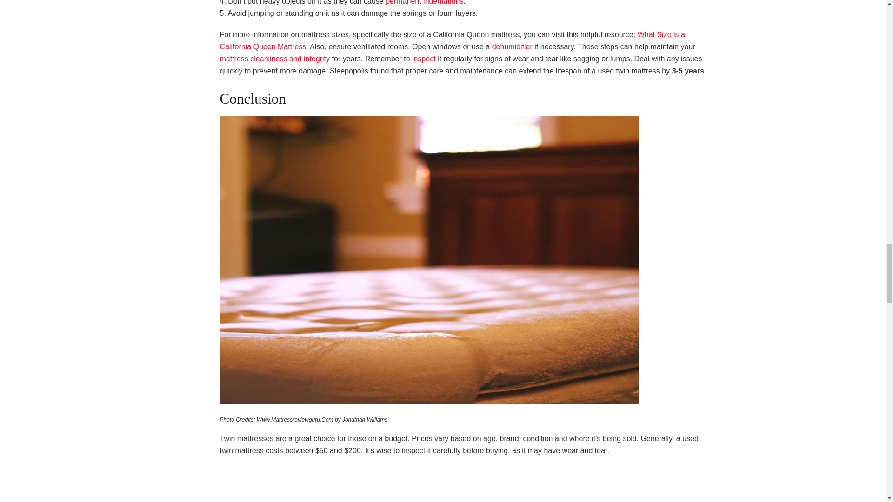  What do you see at coordinates (424, 2) in the screenshot?
I see `permanent indentations` at bounding box center [424, 2].